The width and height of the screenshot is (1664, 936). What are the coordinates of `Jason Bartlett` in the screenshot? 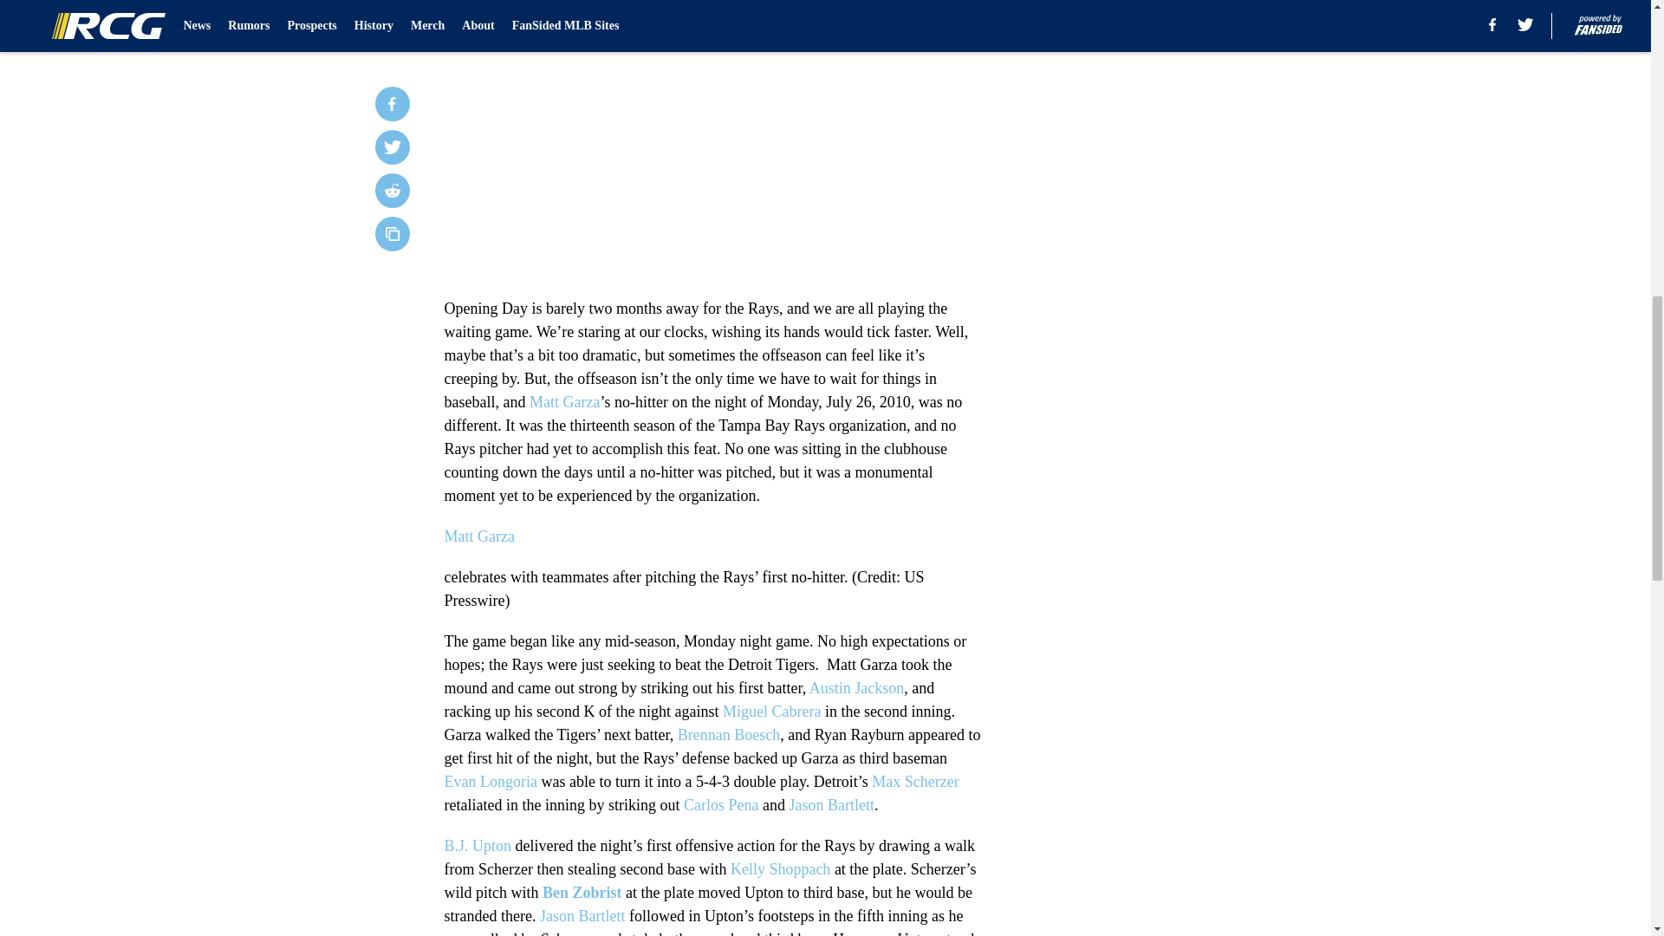 It's located at (582, 915).